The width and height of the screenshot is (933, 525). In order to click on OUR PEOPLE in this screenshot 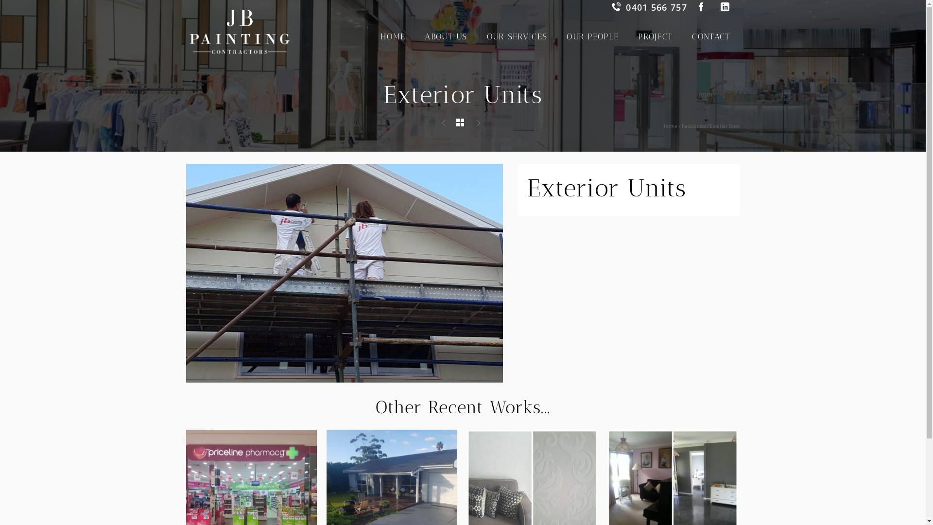, I will do `click(593, 36)`.